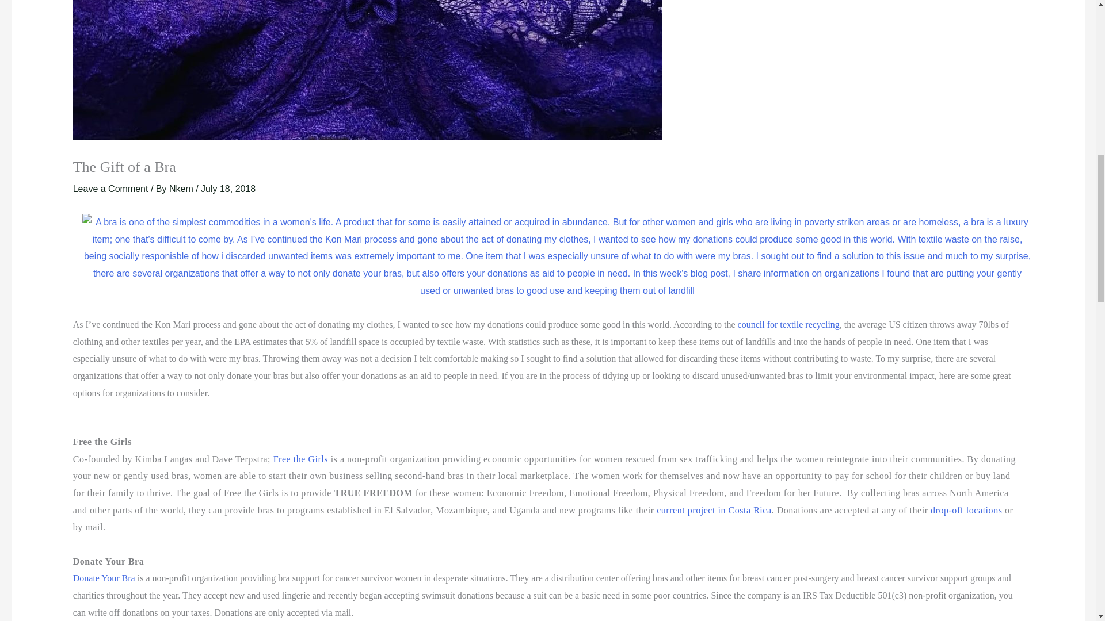 This screenshot has height=621, width=1105. Describe the element at coordinates (182, 189) in the screenshot. I see `View all posts by Nkem` at that location.